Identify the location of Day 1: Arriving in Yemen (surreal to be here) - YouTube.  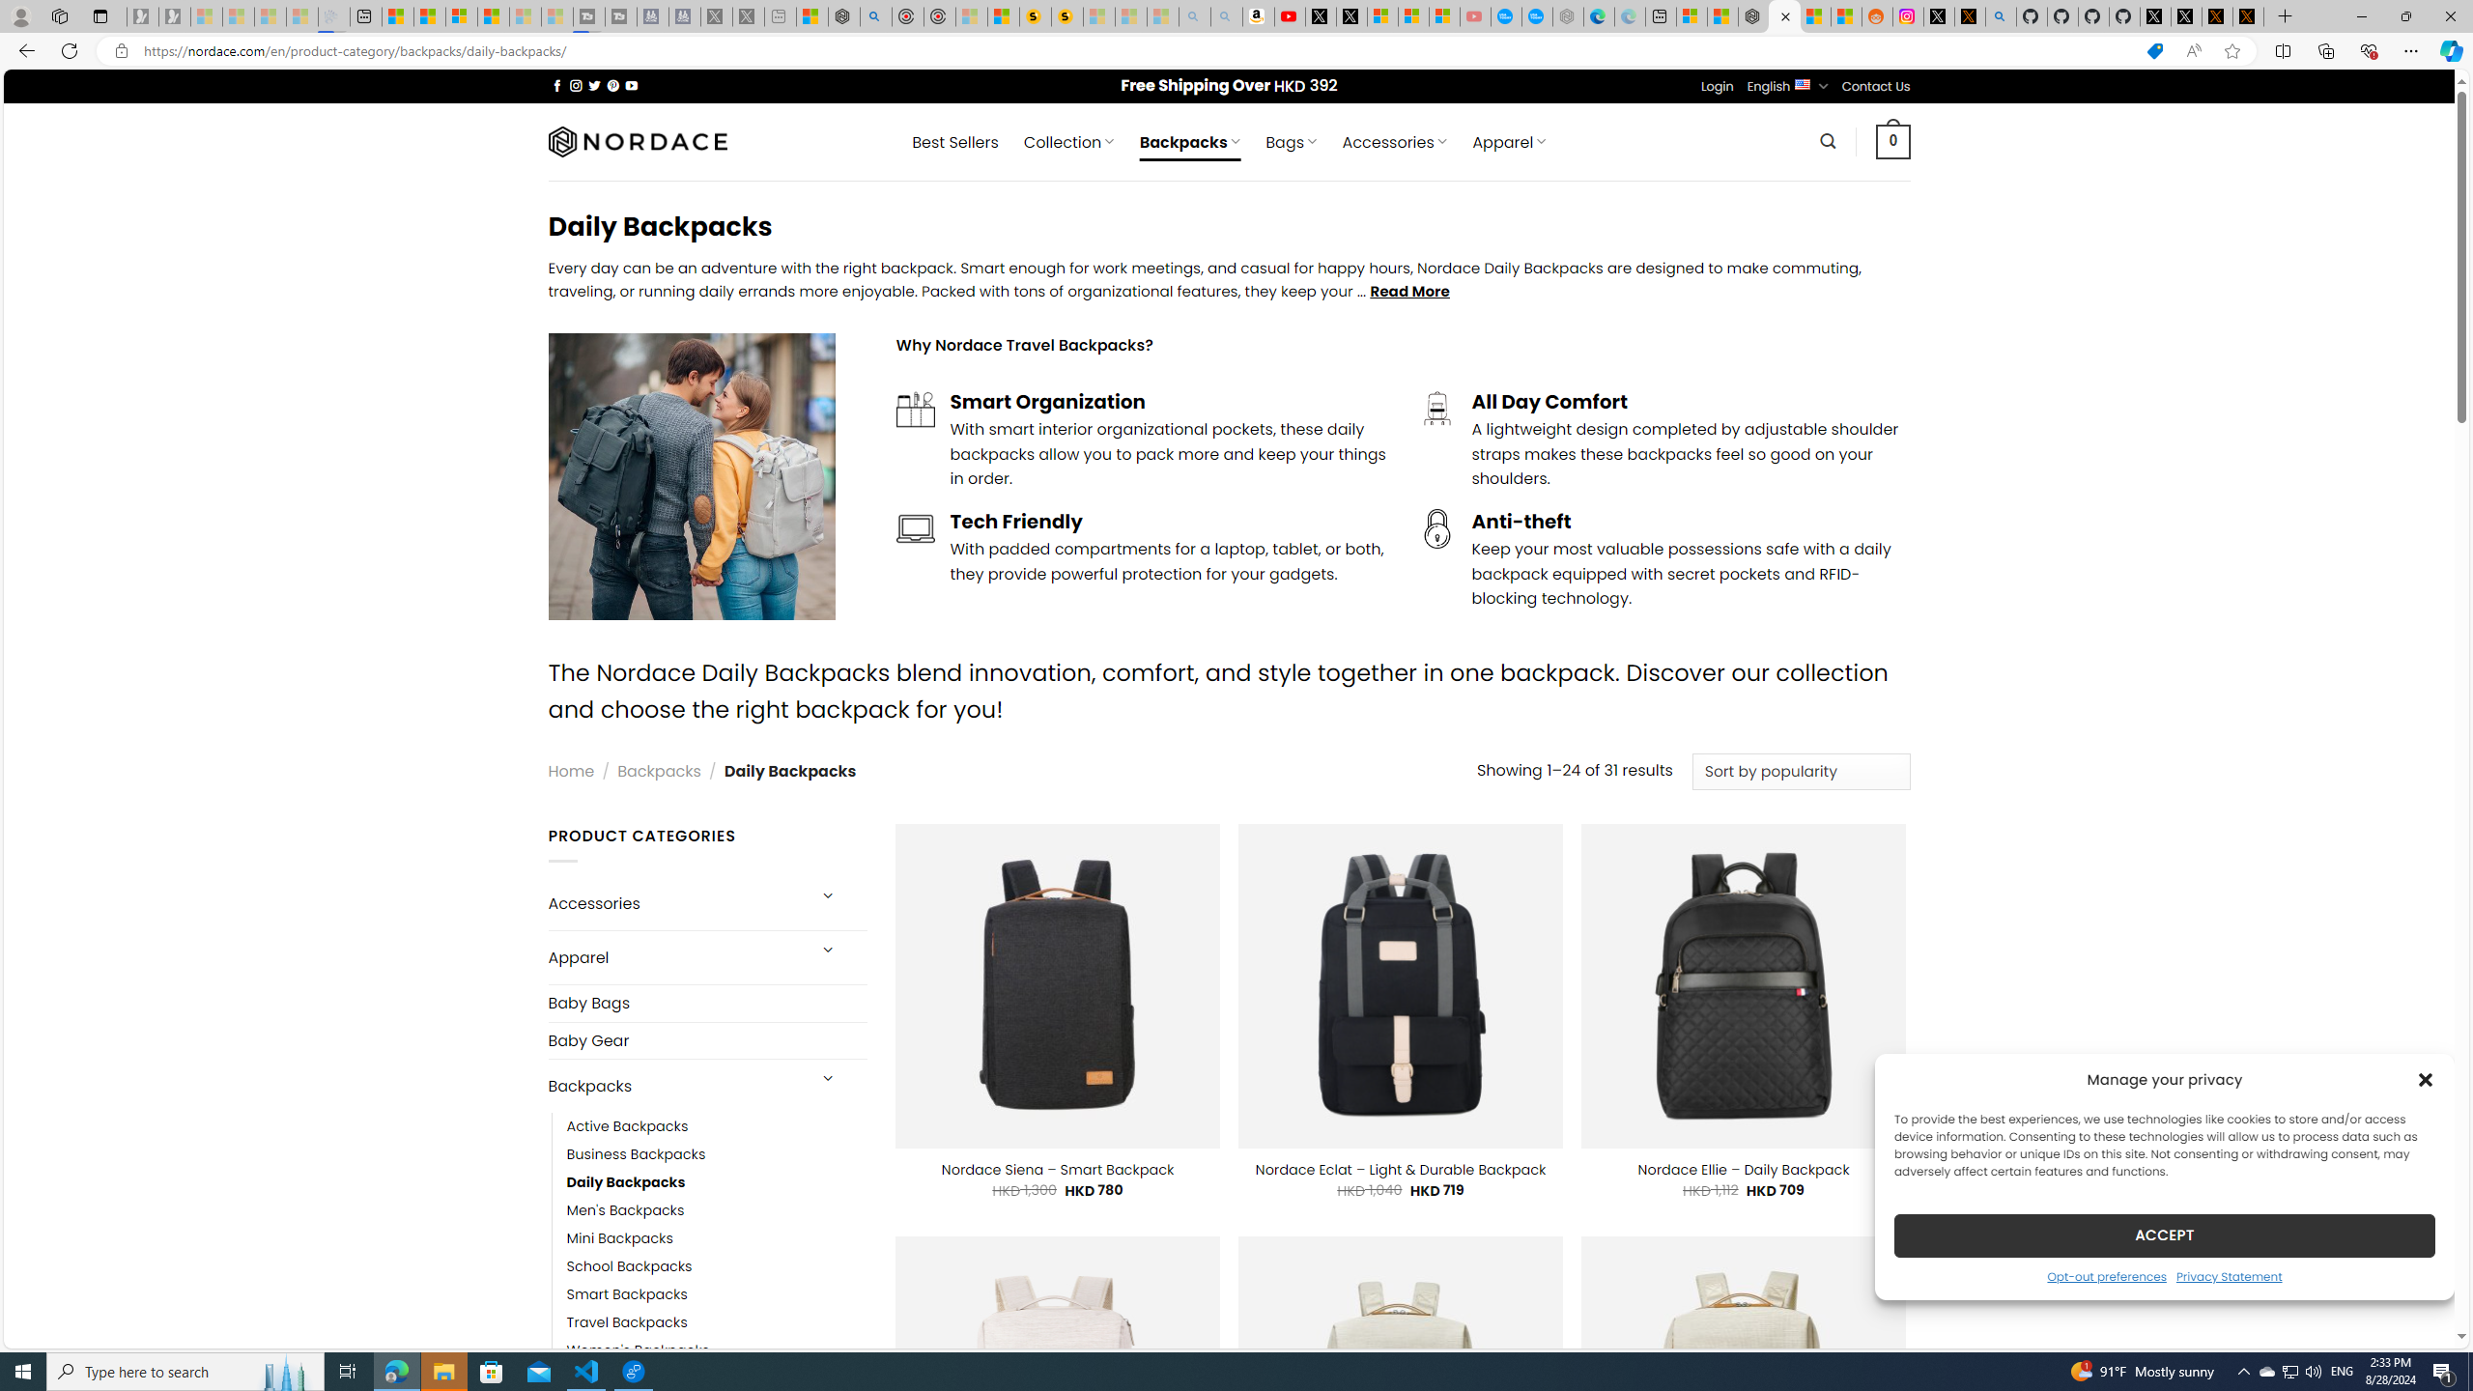
(1289, 16).